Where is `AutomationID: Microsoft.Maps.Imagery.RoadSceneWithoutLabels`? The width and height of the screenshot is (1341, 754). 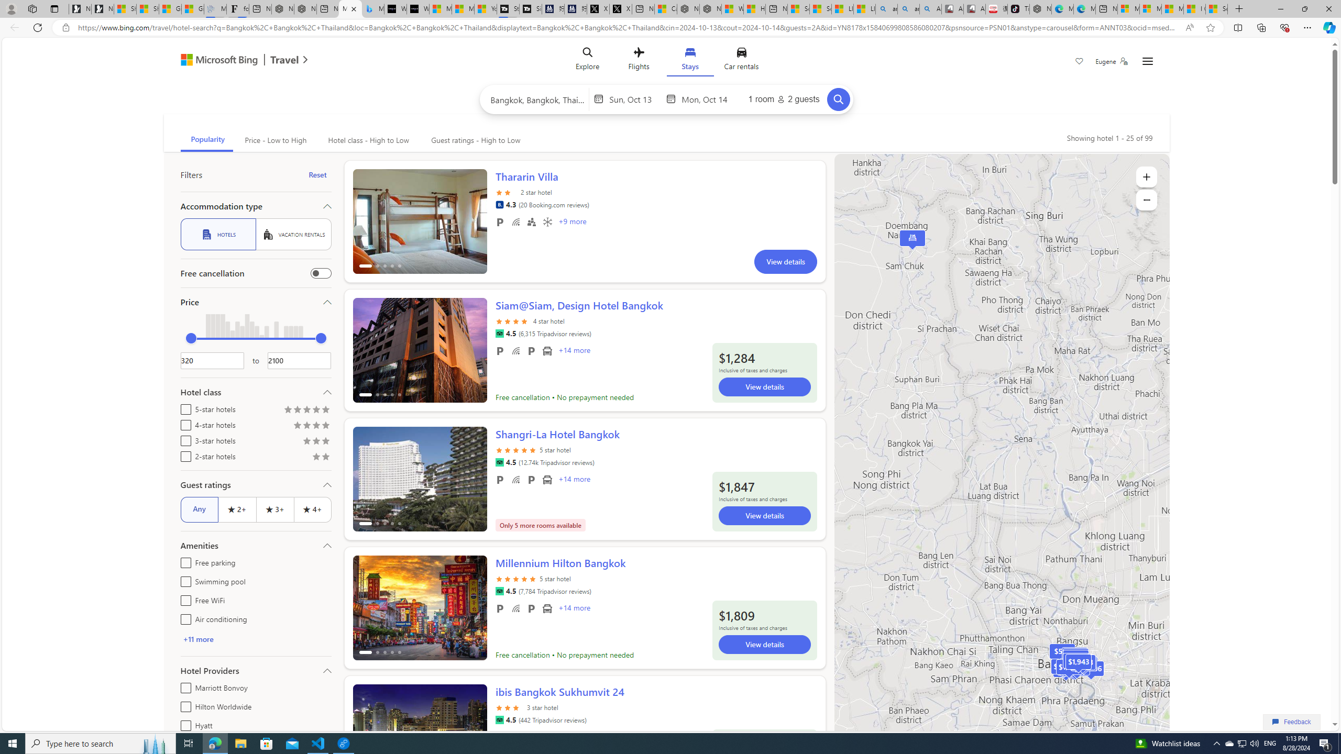 AutomationID: Microsoft.Maps.Imagery.RoadSceneWithoutLabels is located at coordinates (1002, 462).